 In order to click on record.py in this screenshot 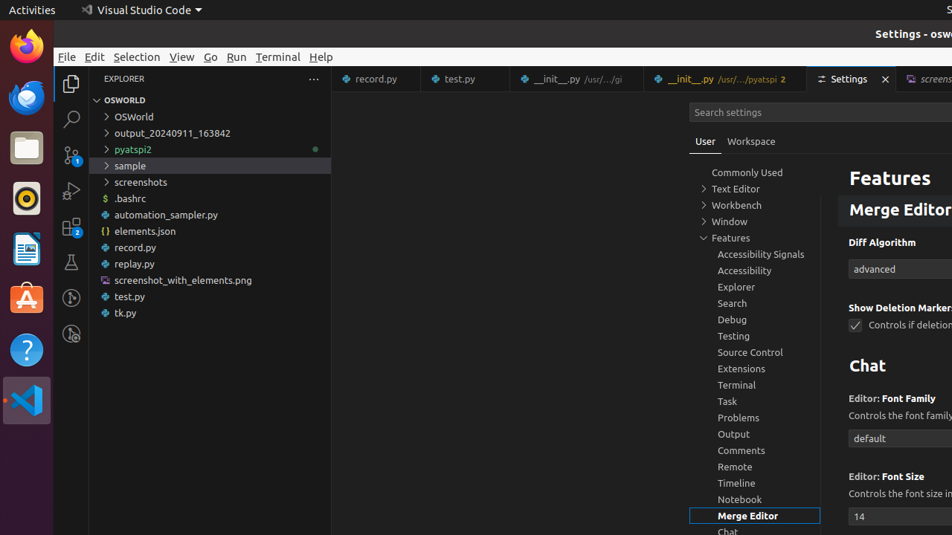, I will do `click(376, 79)`.